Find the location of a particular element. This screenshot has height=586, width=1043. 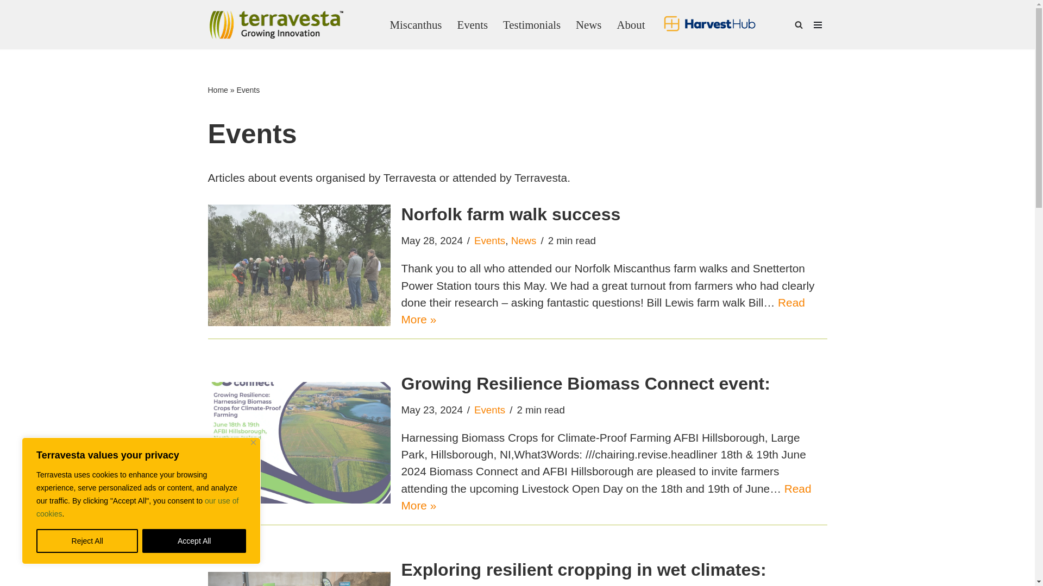

News is located at coordinates (588, 24).